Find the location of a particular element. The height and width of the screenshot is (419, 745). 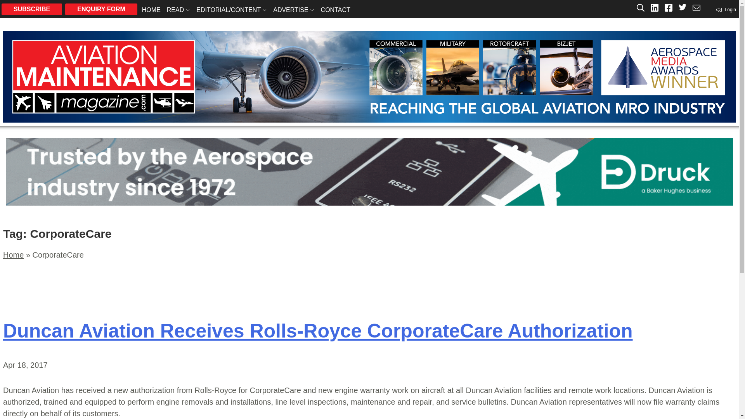

SUBSCRIBE is located at coordinates (31, 9).